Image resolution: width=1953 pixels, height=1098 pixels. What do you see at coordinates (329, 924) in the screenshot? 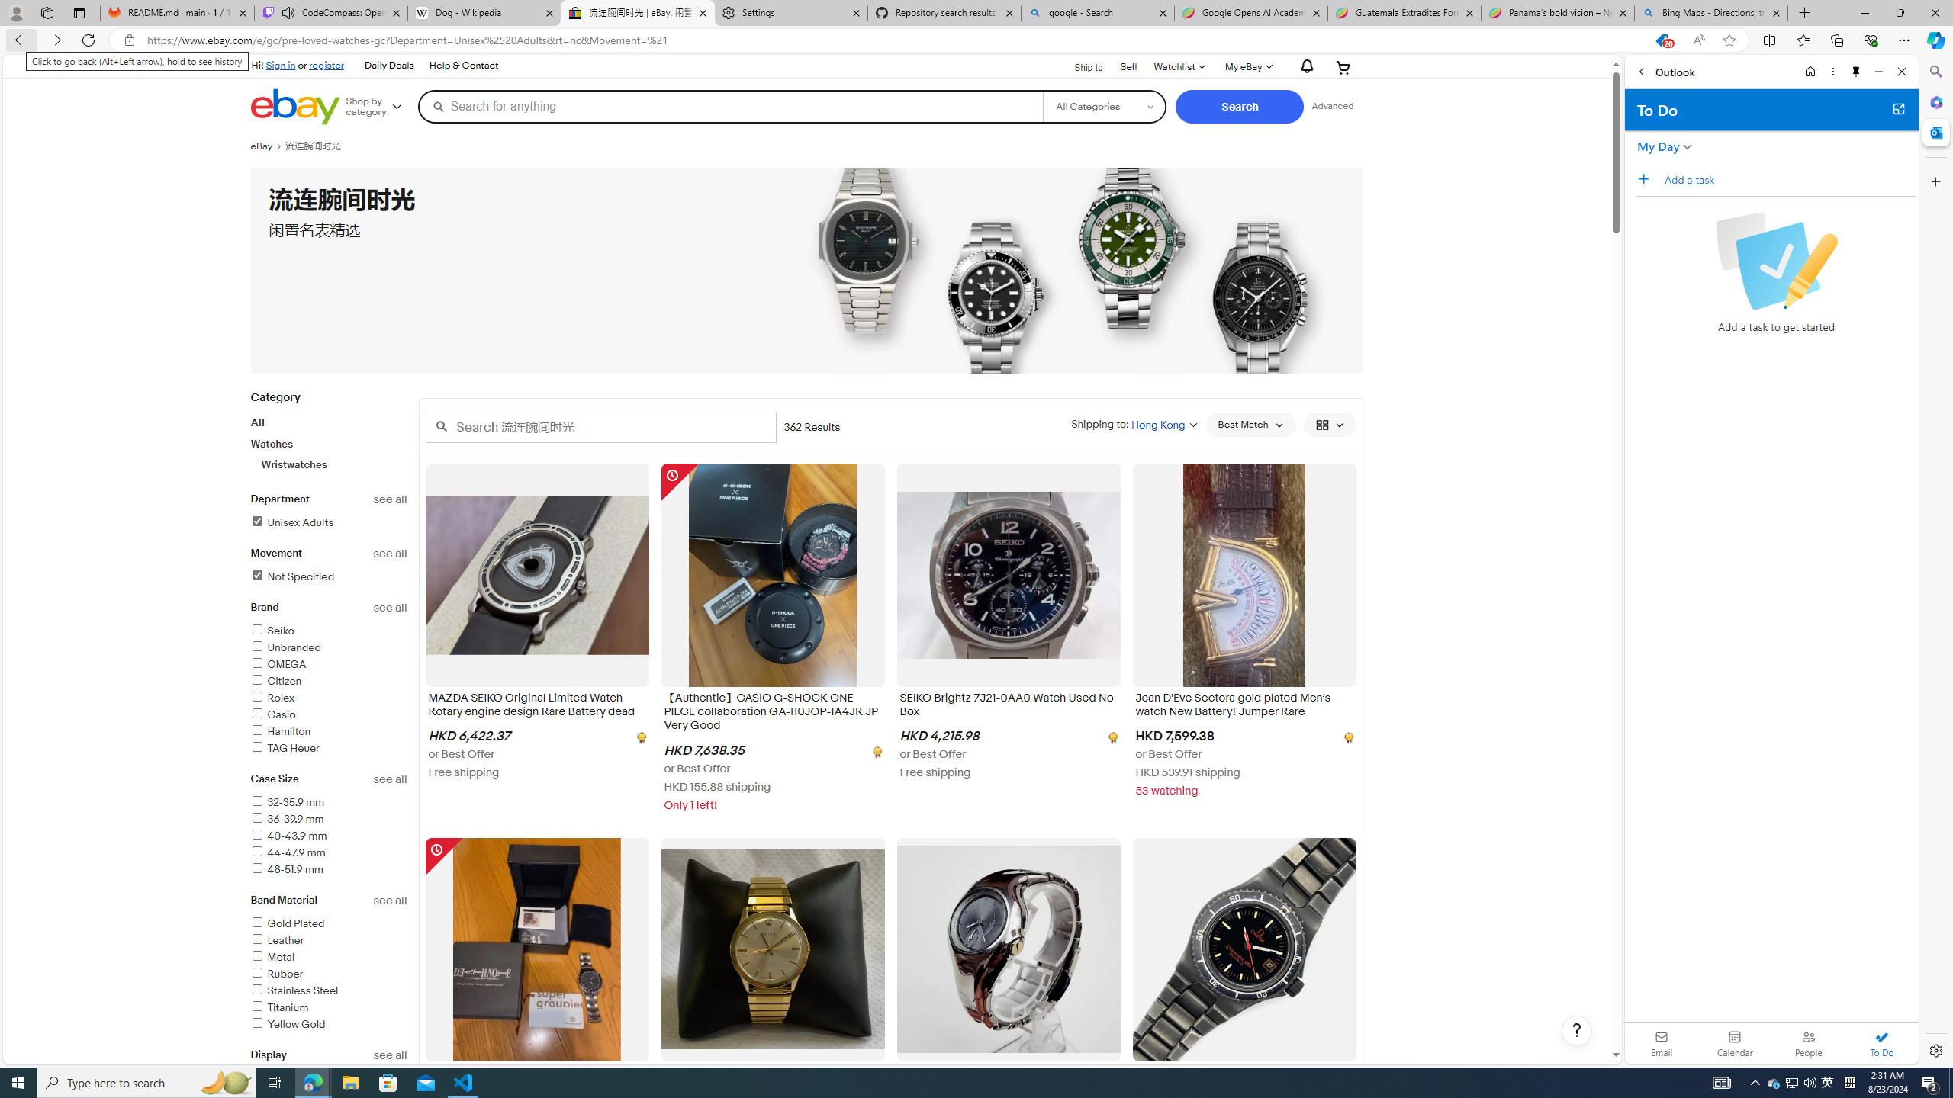
I see `Gold Plated` at bounding box center [329, 924].